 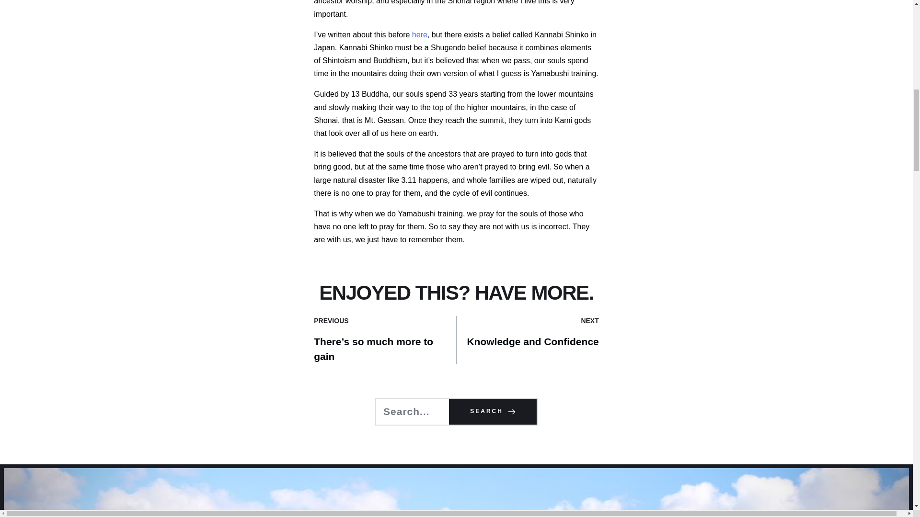 I want to click on SEARCH, so click(x=493, y=411).